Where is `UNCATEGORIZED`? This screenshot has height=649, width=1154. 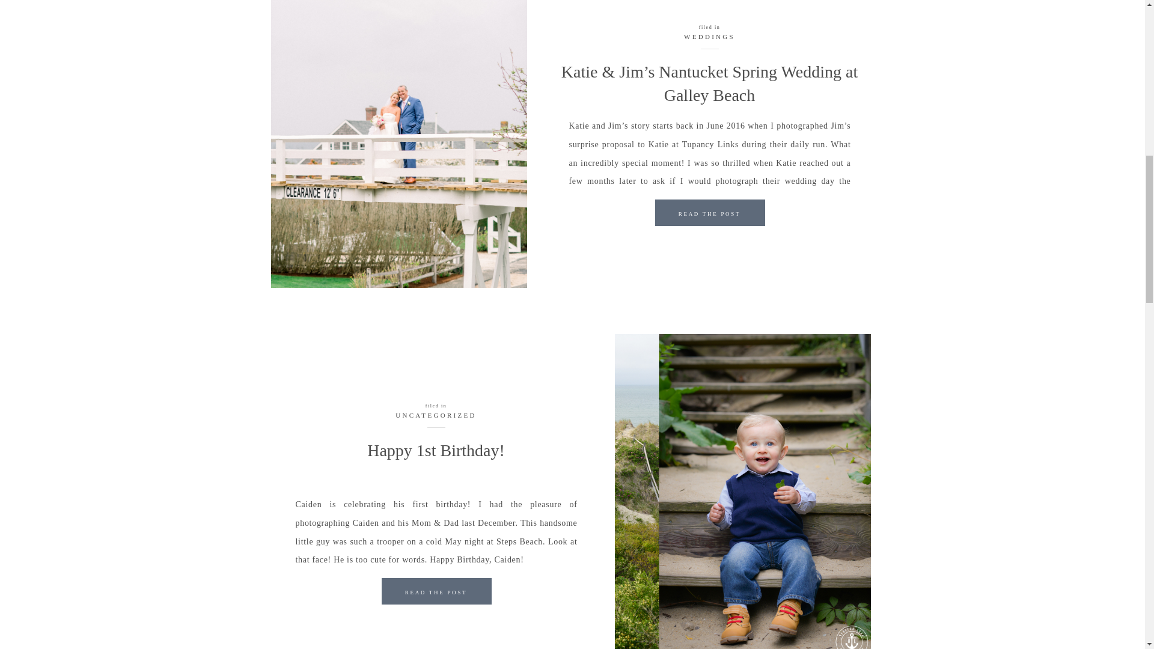 UNCATEGORIZED is located at coordinates (436, 415).